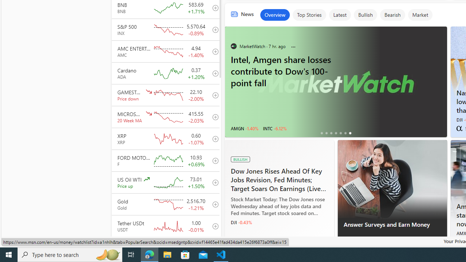  Describe the element at coordinates (275, 15) in the screenshot. I see `Overview` at that location.